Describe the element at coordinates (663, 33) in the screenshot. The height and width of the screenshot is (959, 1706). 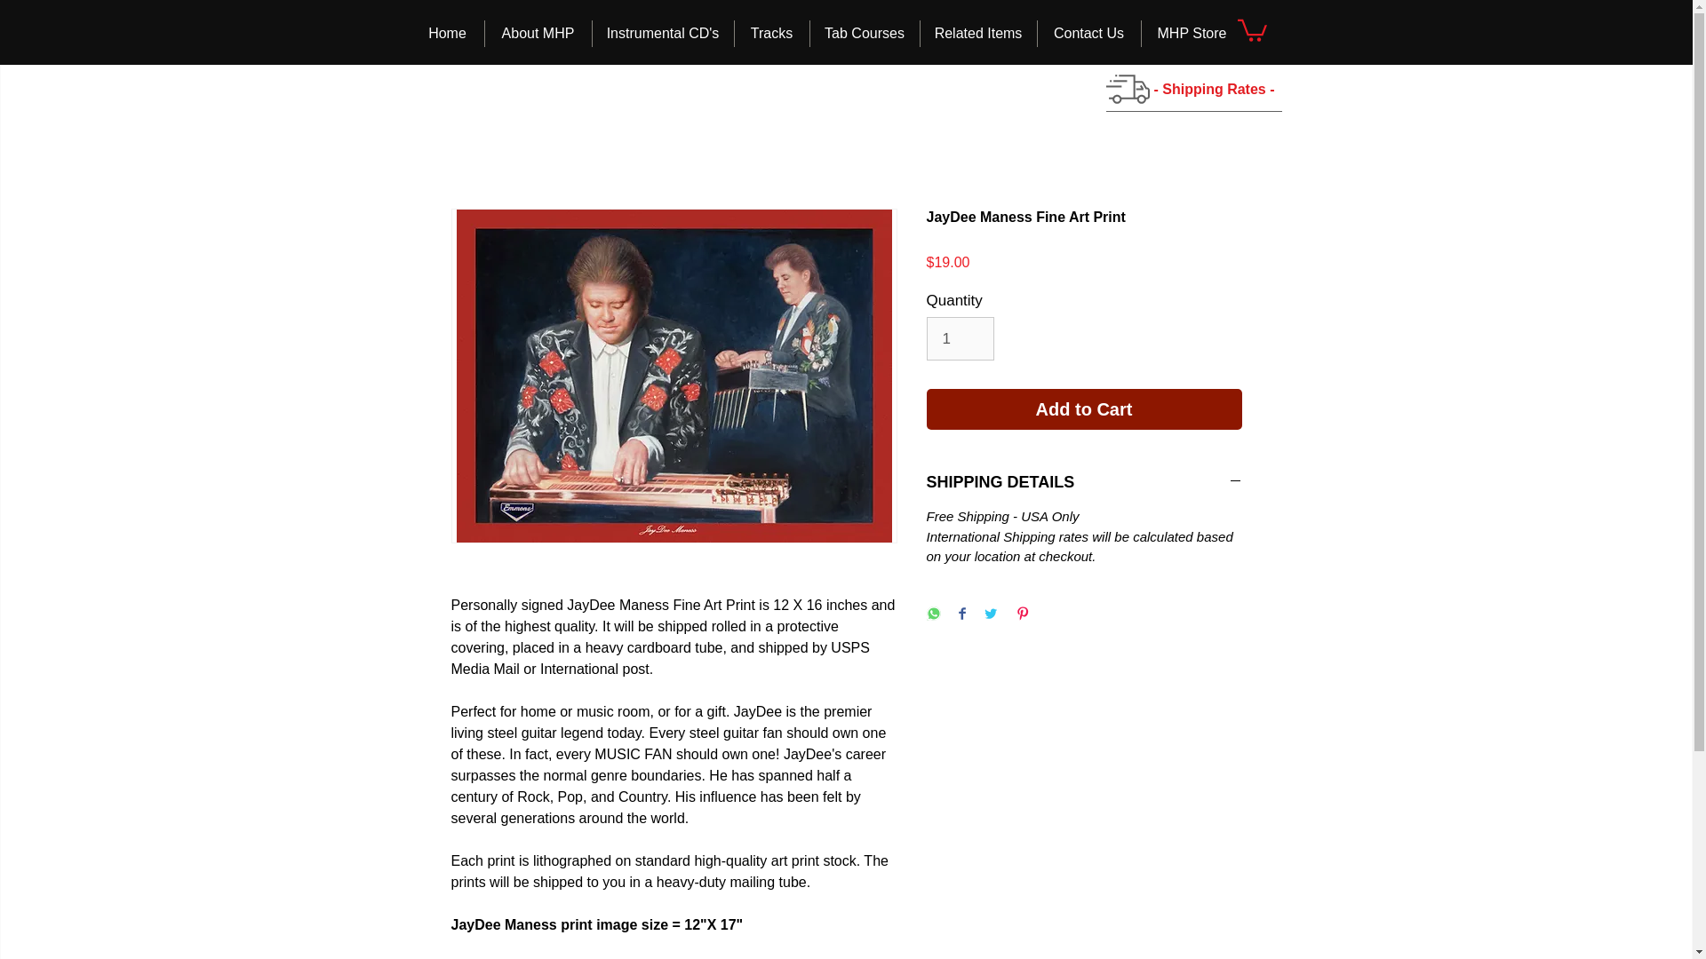
I see `Instrumental CD's` at that location.